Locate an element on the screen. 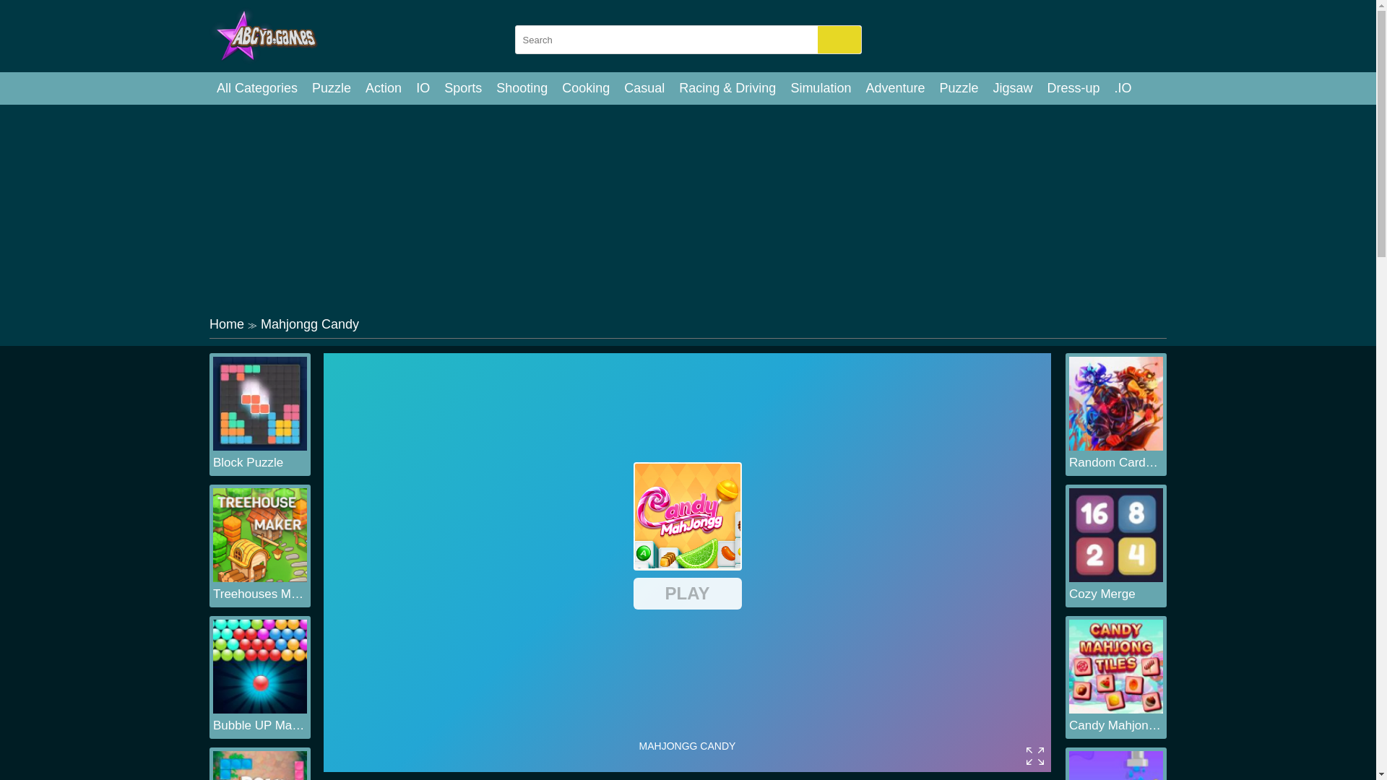 This screenshot has width=1387, height=780. Casual is located at coordinates (644, 88).